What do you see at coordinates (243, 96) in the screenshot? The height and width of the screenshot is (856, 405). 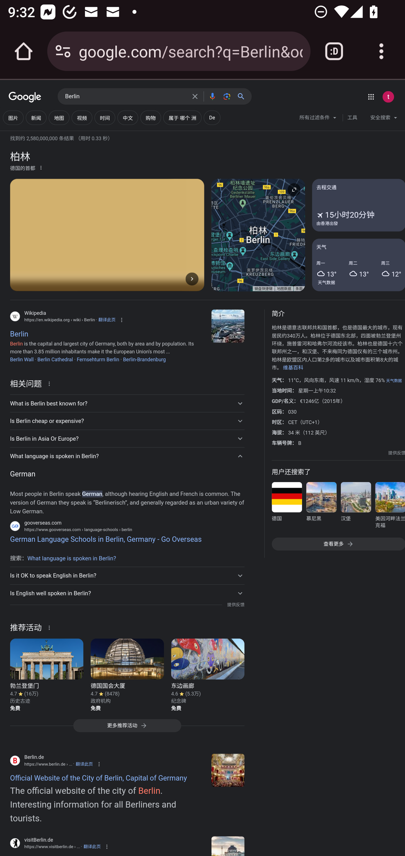 I see `搜索` at bounding box center [243, 96].